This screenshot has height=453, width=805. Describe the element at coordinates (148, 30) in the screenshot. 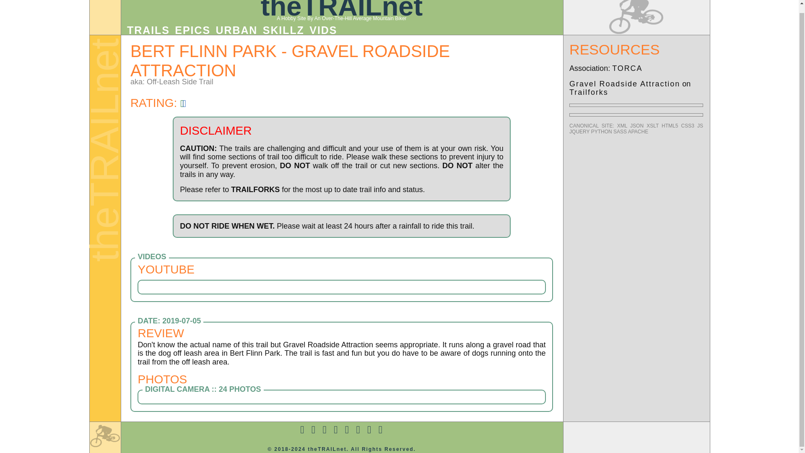

I see `TRAILS` at that location.